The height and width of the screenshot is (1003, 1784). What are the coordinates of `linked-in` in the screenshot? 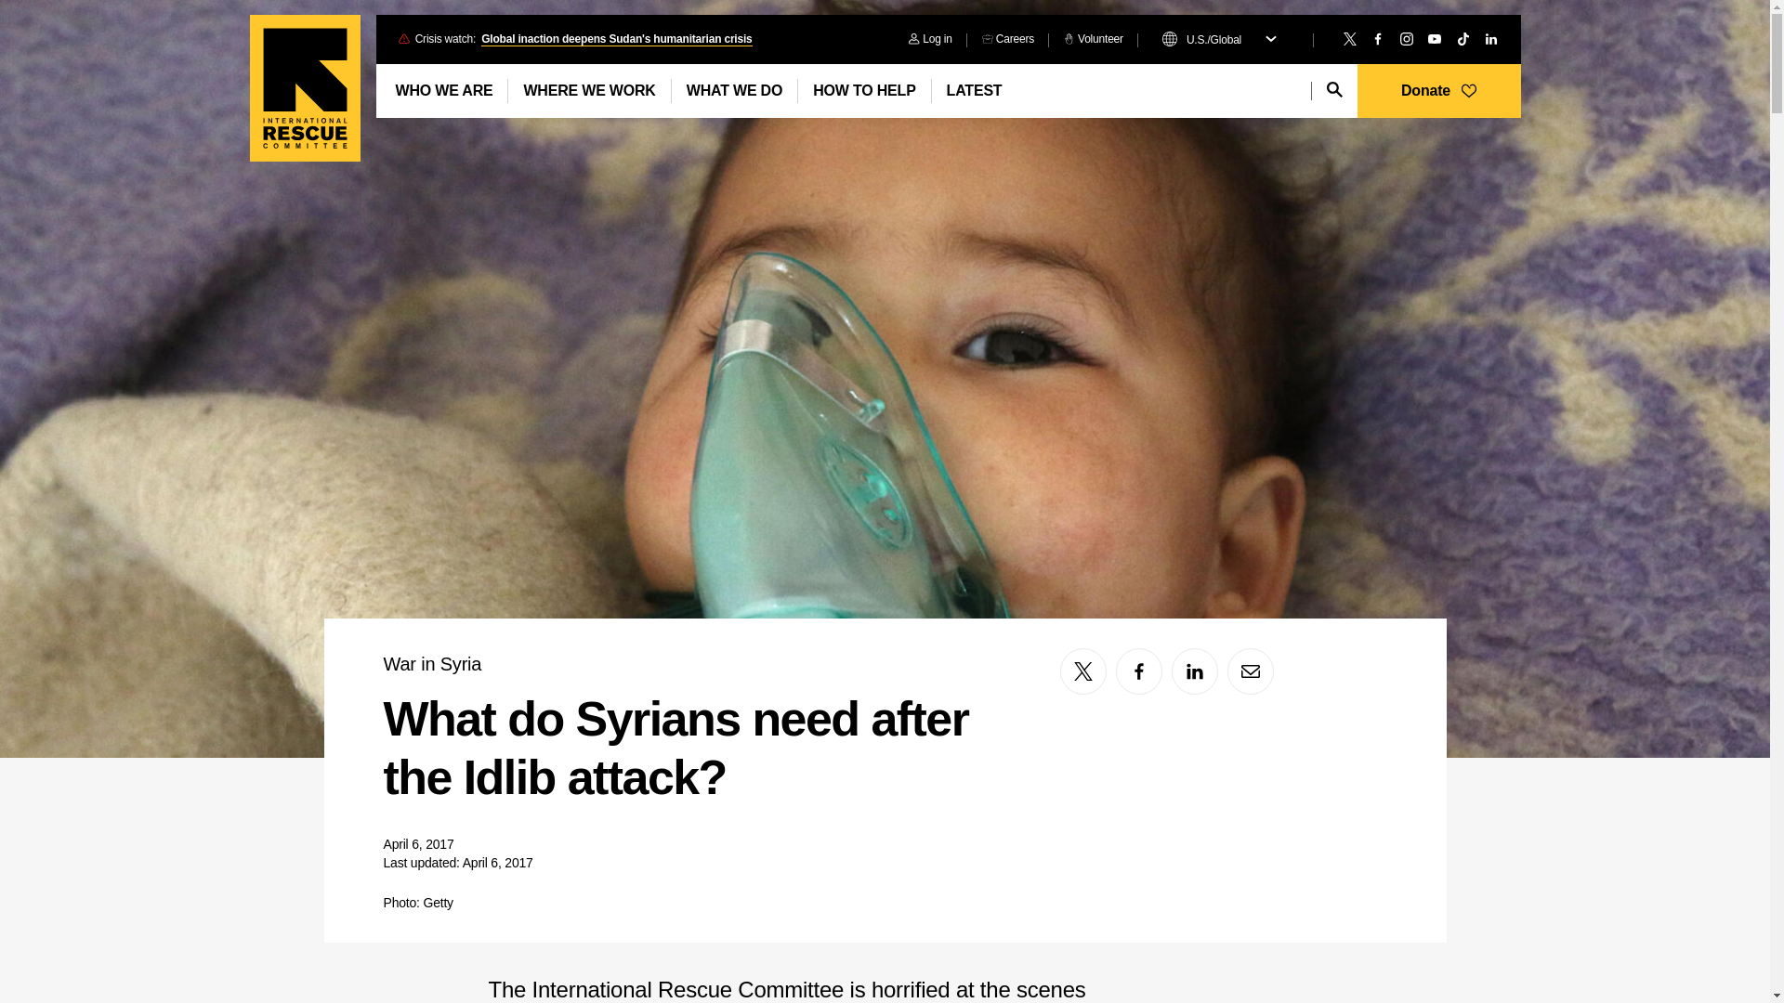 It's located at (1195, 671).